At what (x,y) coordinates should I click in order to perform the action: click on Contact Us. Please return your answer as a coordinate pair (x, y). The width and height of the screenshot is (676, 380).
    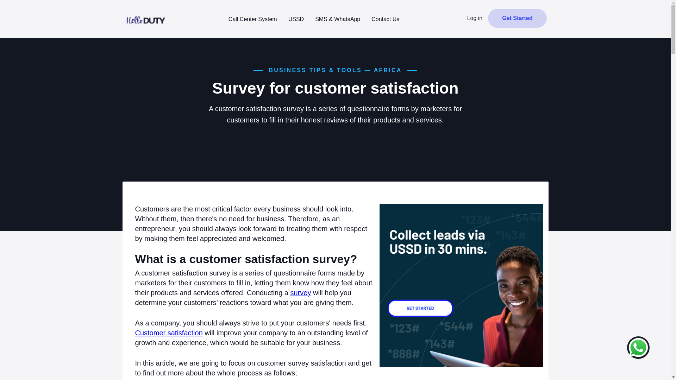
    Looking at the image, I should click on (385, 19).